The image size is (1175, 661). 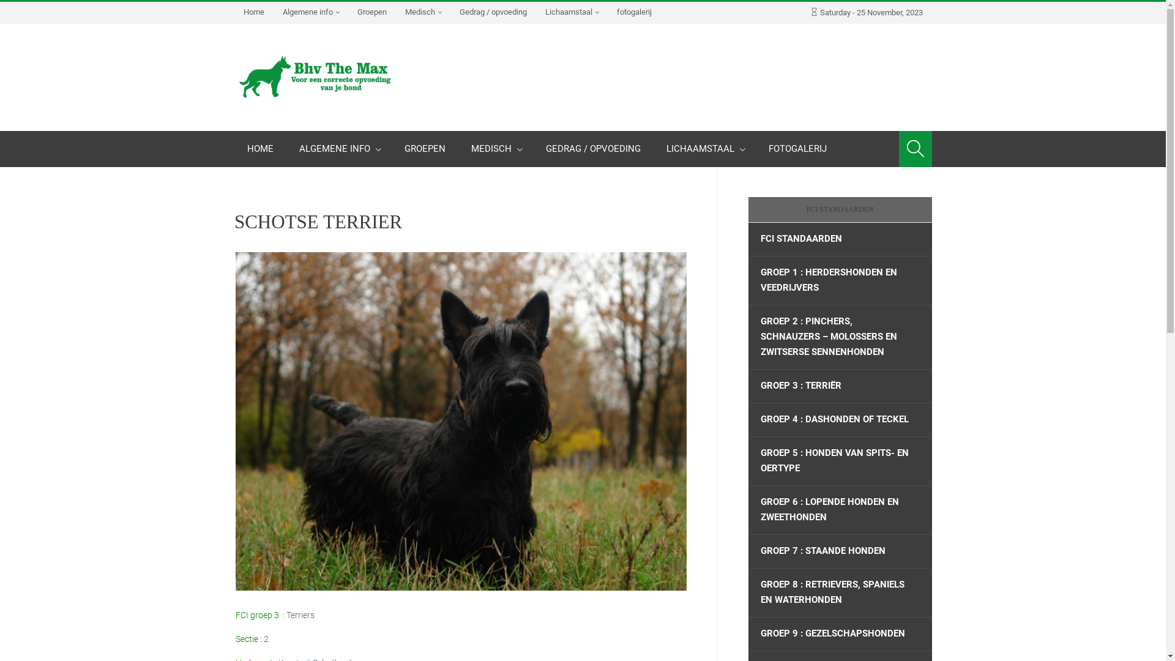 I want to click on fotogalerij, so click(x=634, y=12).